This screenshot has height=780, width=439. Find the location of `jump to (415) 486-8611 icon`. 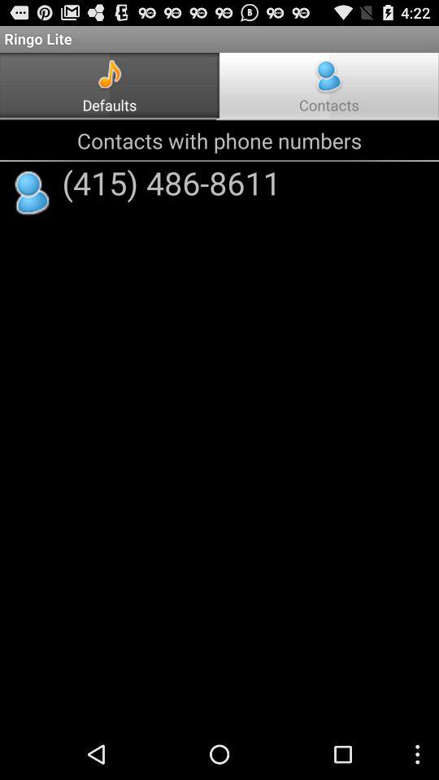

jump to (415) 486-8611 icon is located at coordinates (171, 182).